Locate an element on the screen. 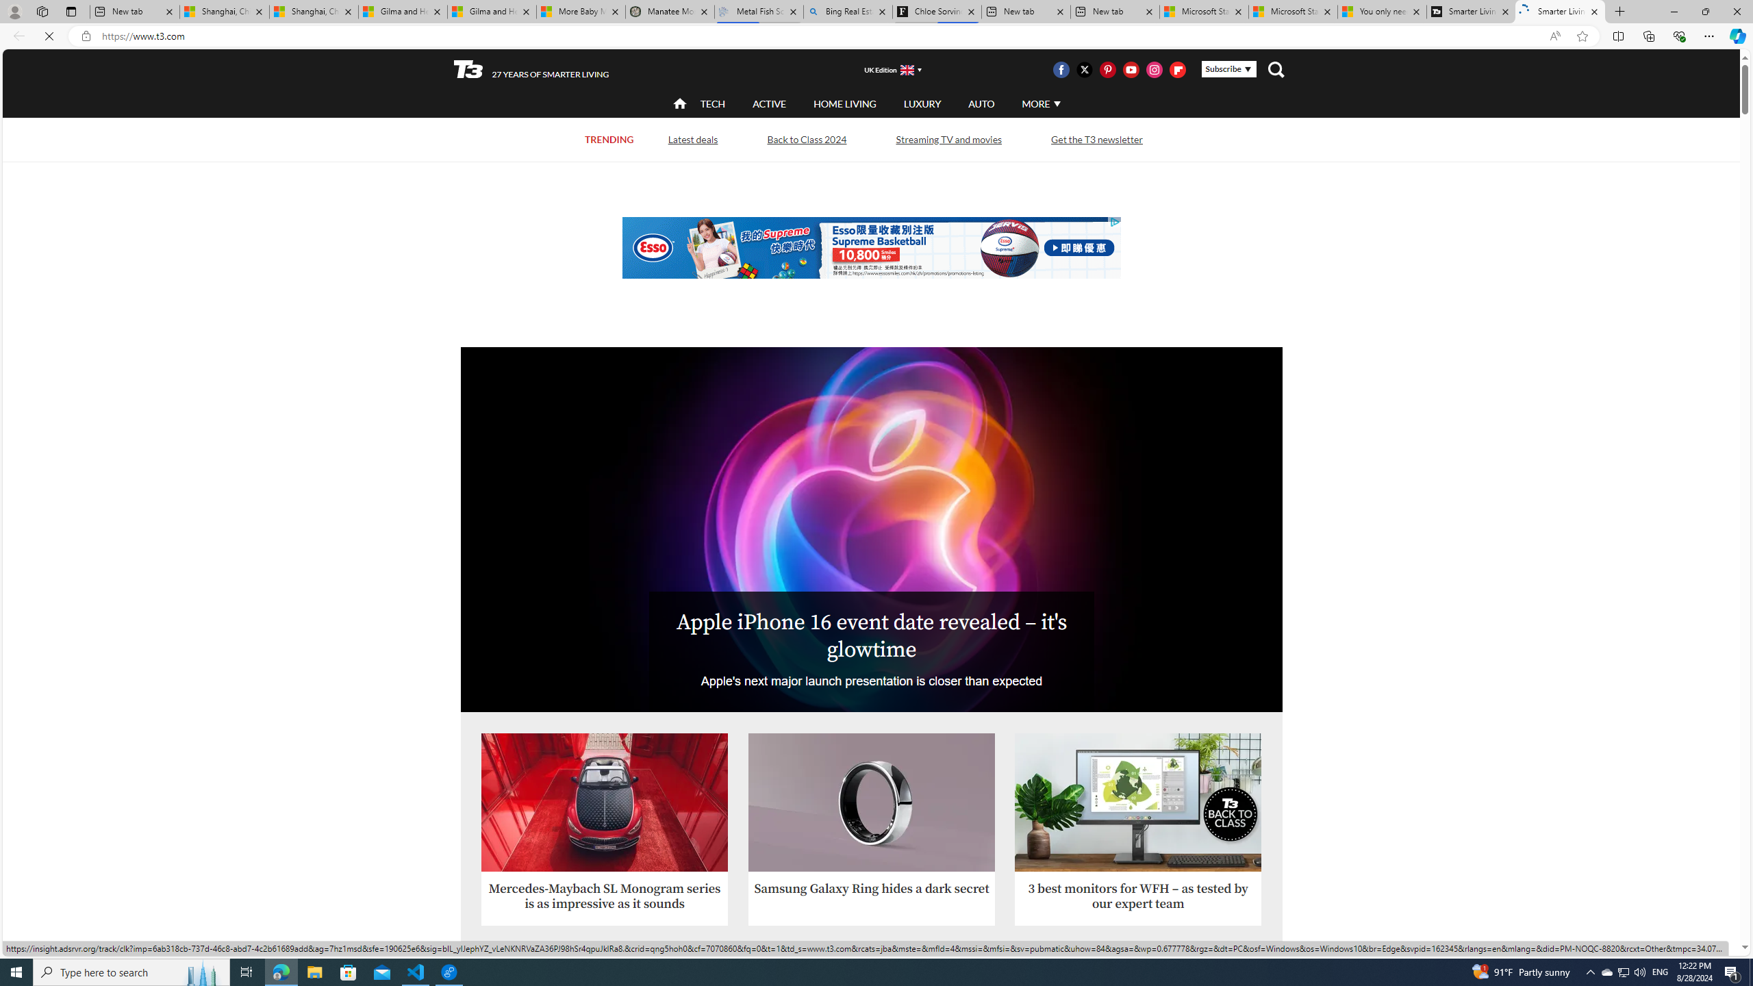  Visit us on Pintrest is located at coordinates (1108, 69).